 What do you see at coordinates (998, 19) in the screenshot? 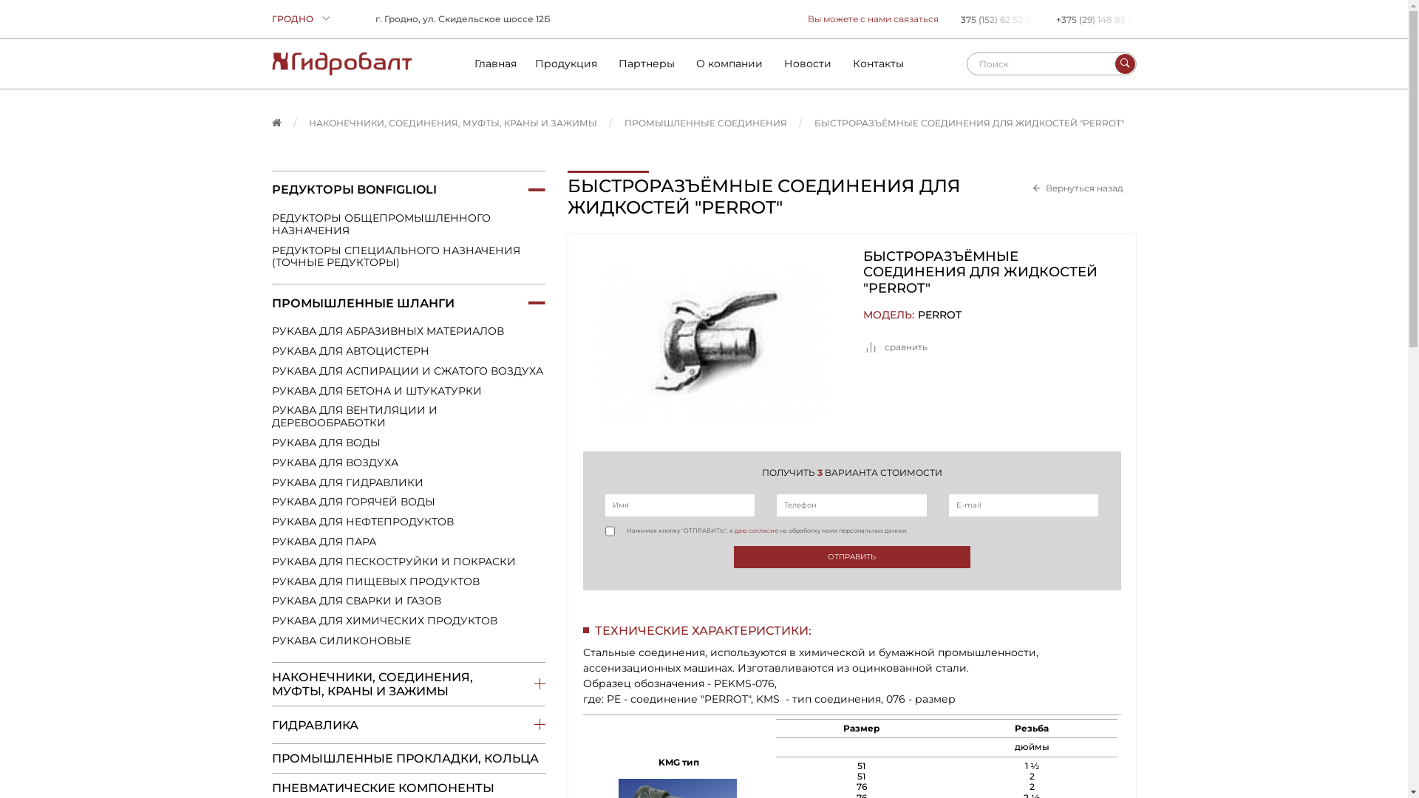
I see `375 (152) 62 52 0` at bounding box center [998, 19].